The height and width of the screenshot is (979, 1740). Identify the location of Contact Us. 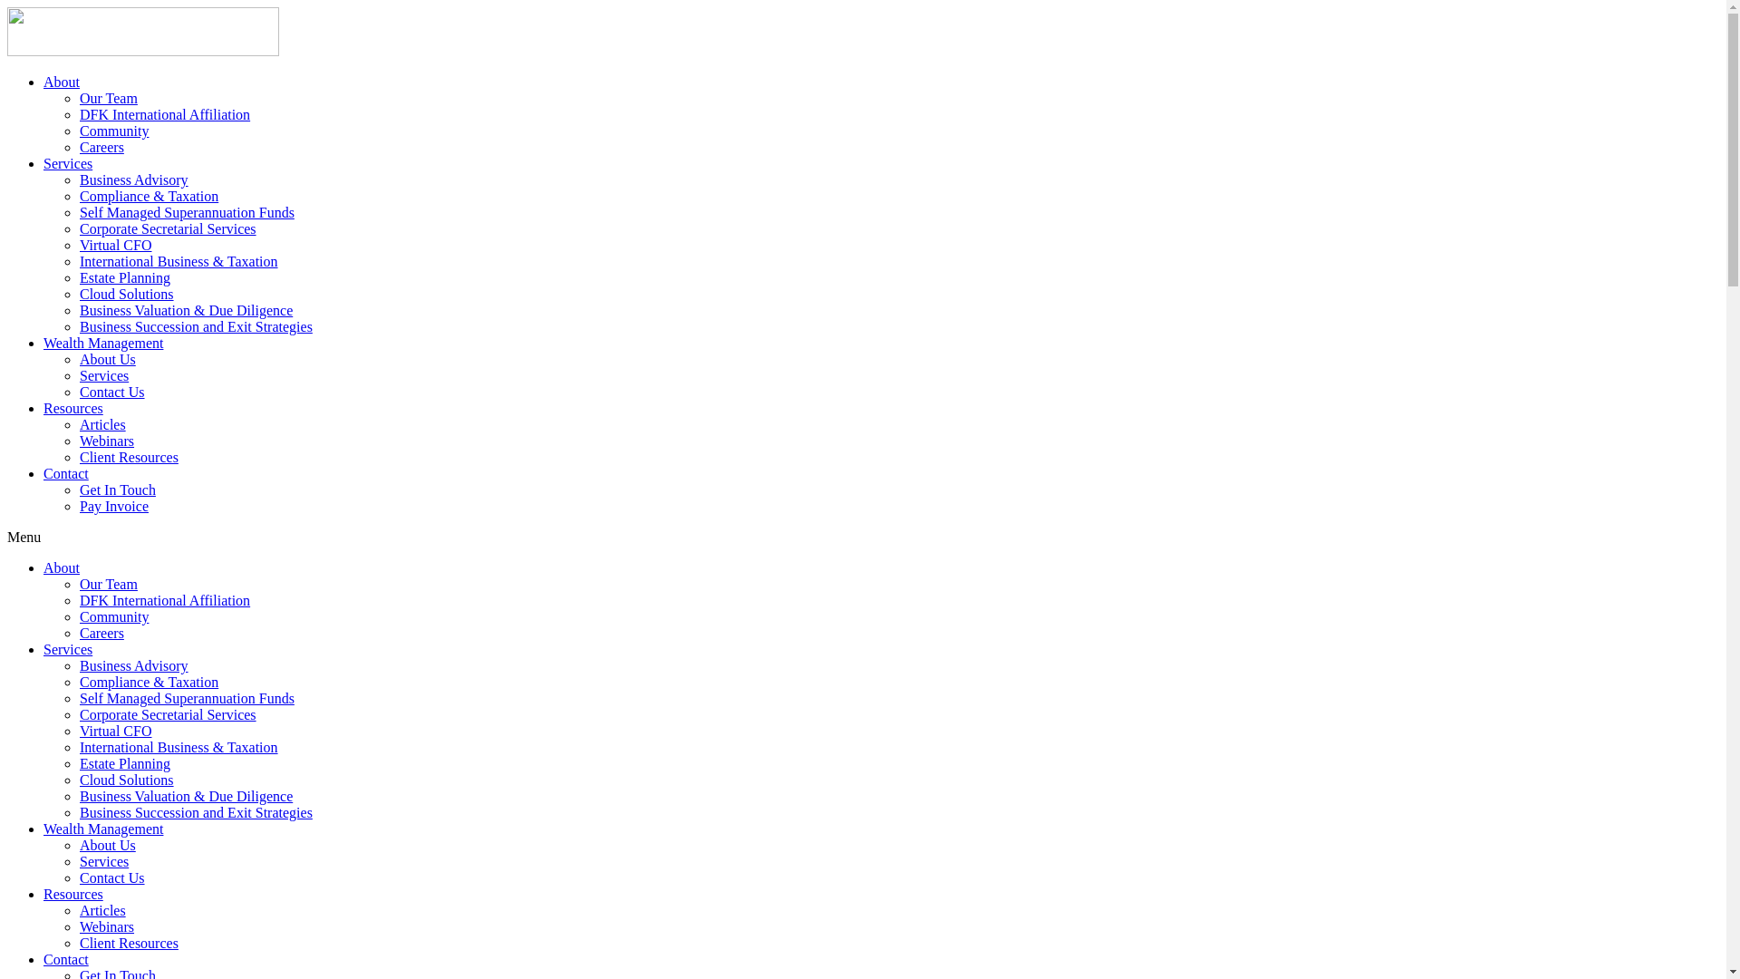
(112, 392).